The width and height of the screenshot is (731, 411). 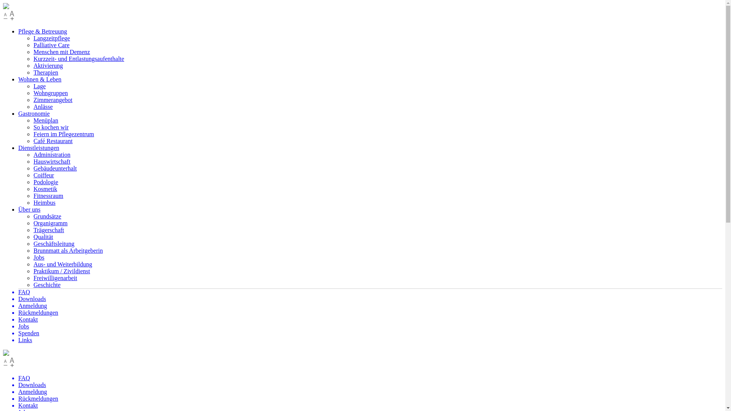 I want to click on Organigramm, so click(x=50, y=223).